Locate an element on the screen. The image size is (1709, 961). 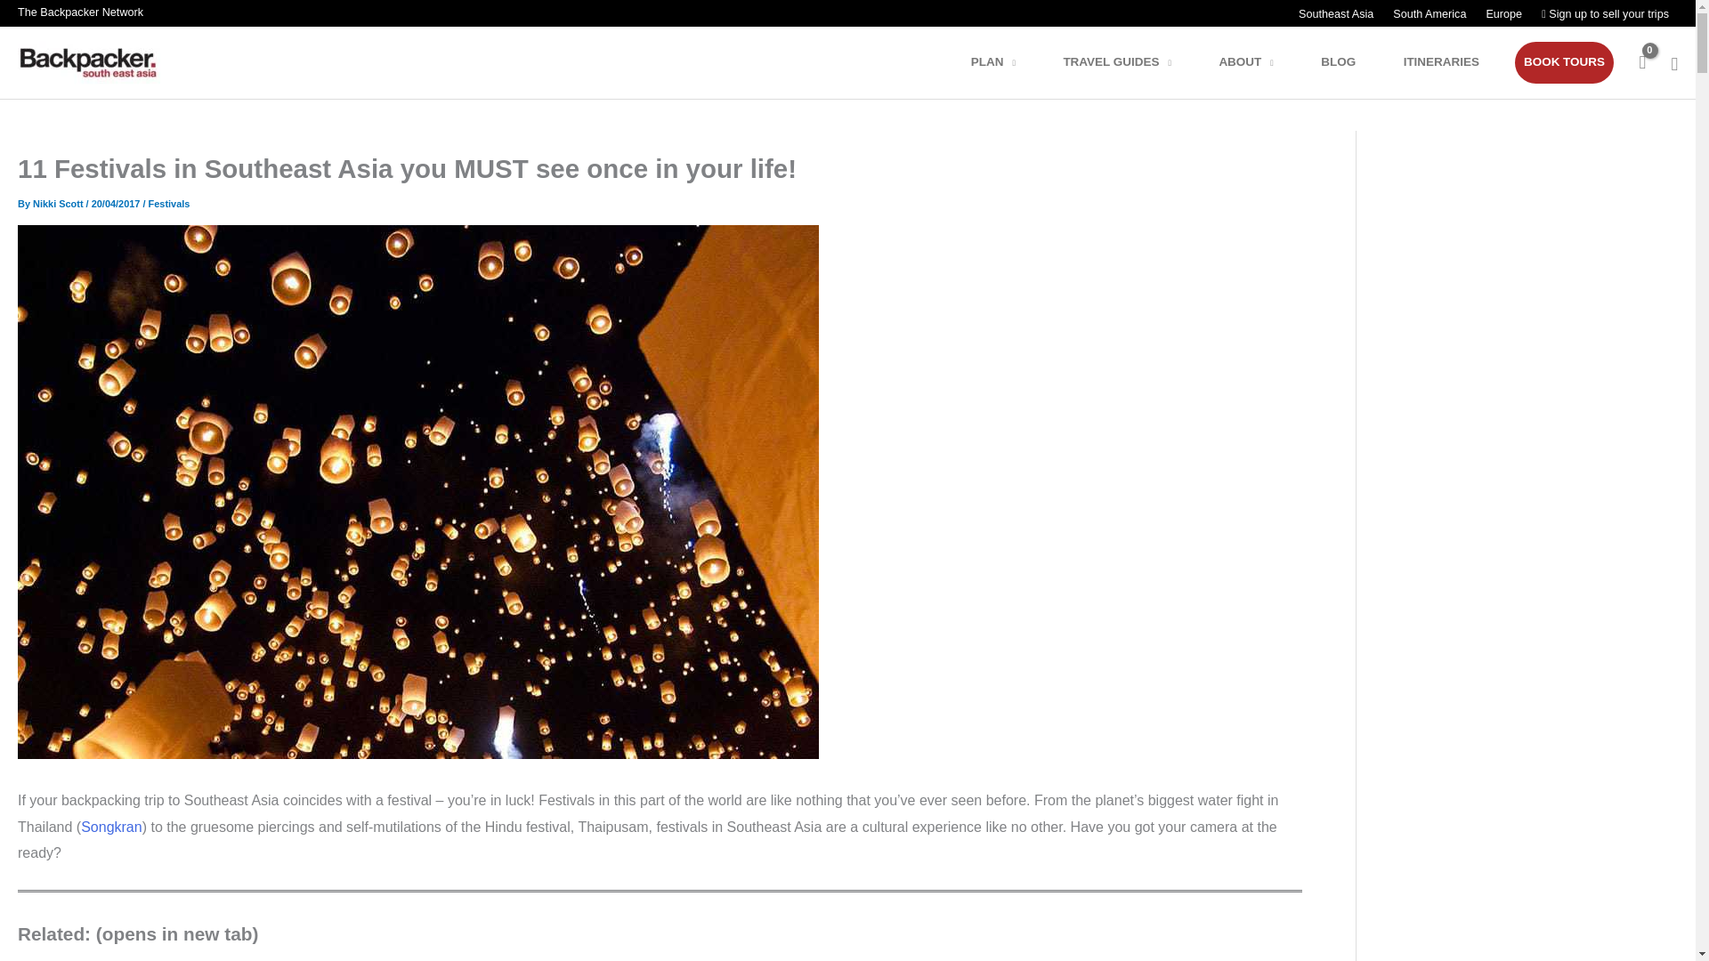
PLAN is located at coordinates (1004, 62).